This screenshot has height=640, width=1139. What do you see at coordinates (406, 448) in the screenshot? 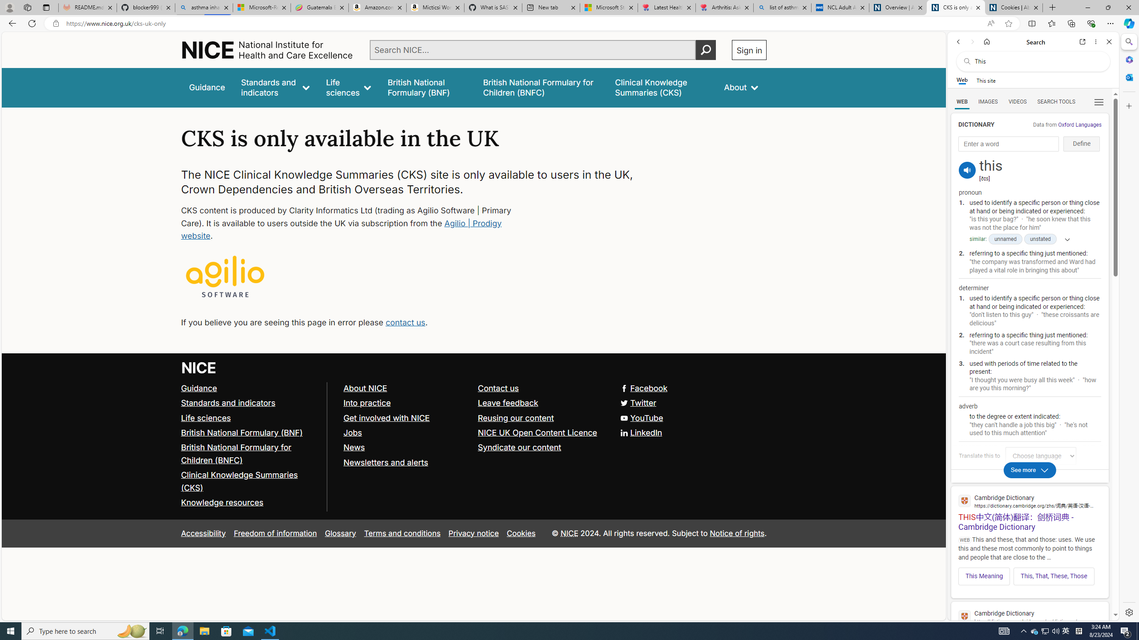
I see `News` at bounding box center [406, 448].